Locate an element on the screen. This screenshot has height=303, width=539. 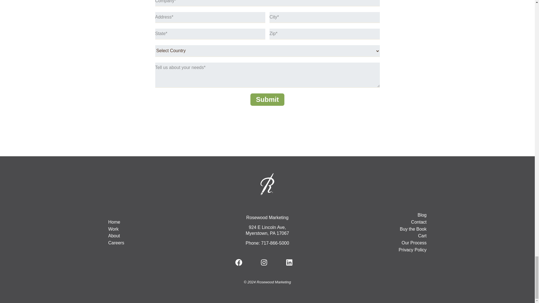
Our Process is located at coordinates (395, 243).